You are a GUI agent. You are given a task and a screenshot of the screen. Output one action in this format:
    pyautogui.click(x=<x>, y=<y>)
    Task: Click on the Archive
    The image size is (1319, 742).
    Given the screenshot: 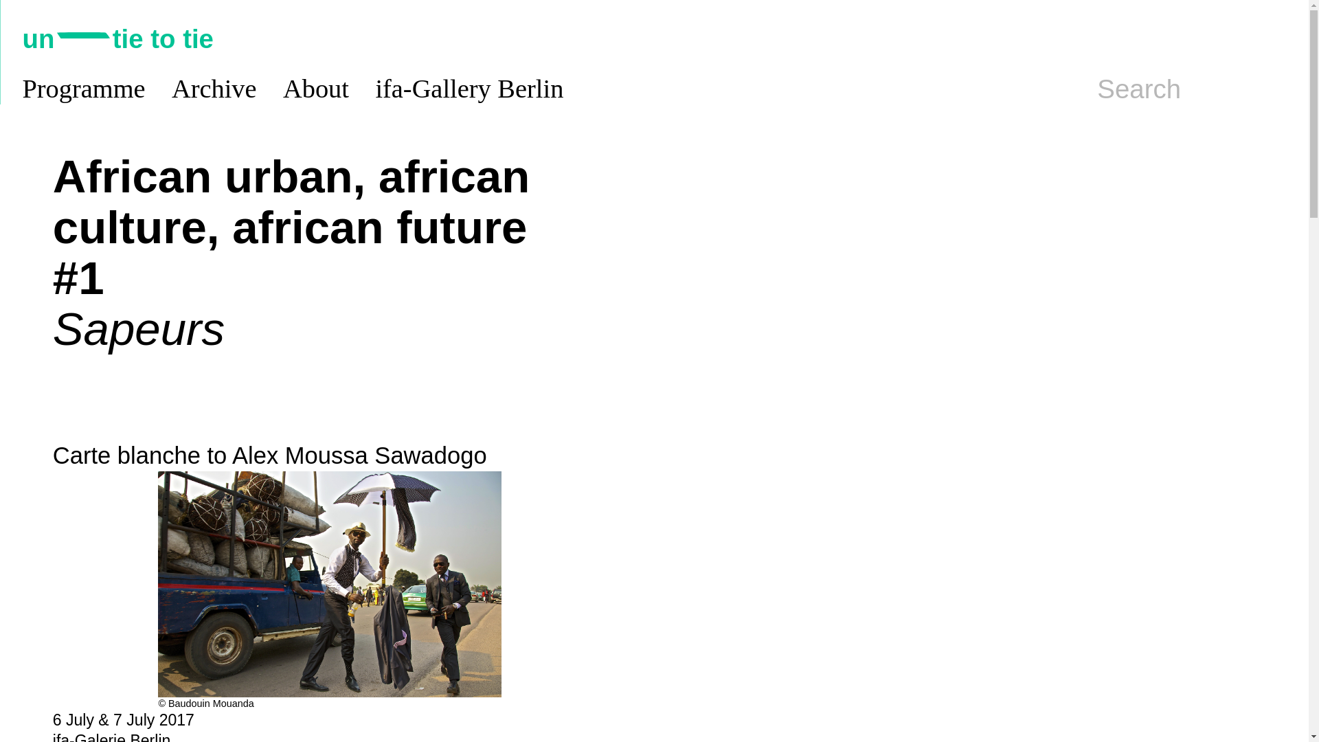 What is the action you would take?
    pyautogui.click(x=214, y=89)
    